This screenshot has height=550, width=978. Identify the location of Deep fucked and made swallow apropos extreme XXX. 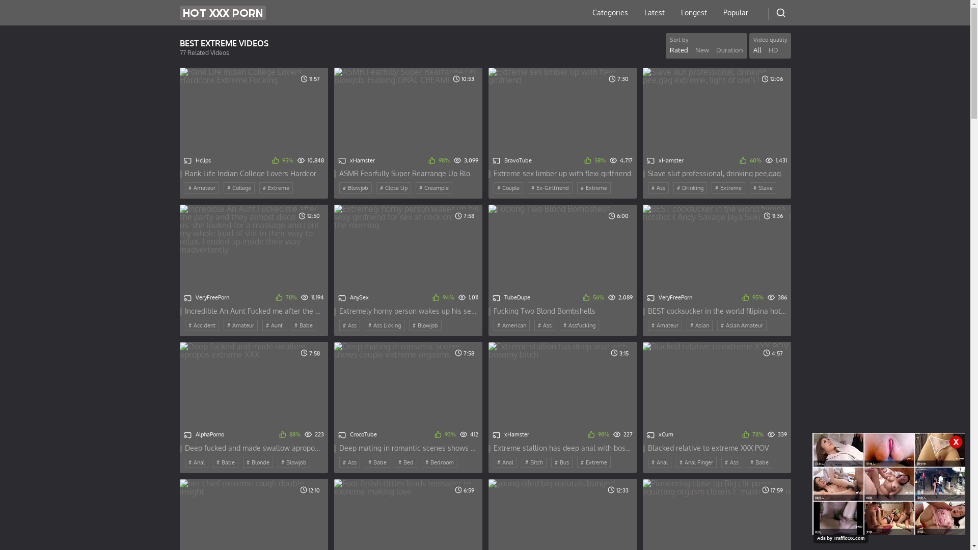
(254, 448).